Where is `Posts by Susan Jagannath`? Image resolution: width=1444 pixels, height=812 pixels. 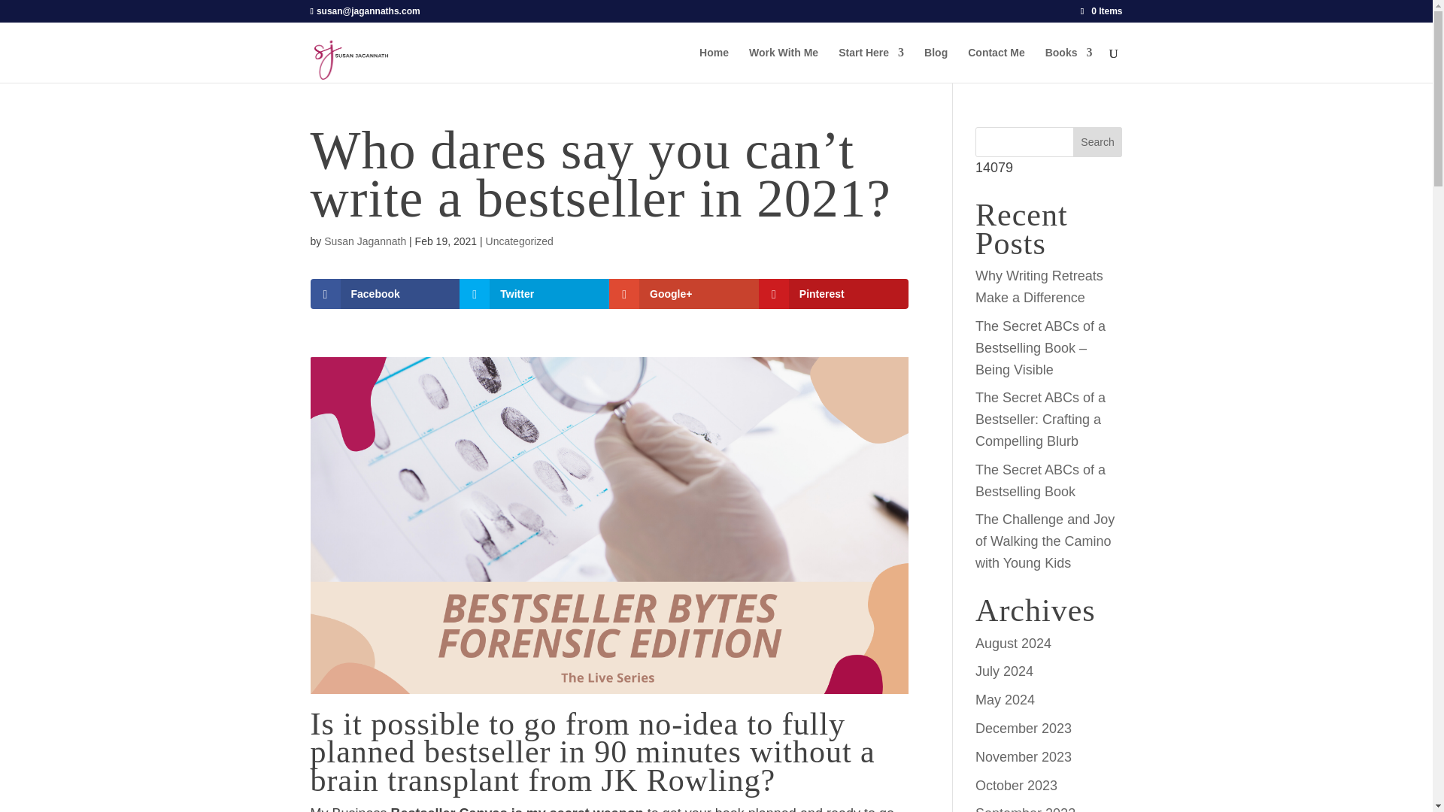 Posts by Susan Jagannath is located at coordinates (364, 241).